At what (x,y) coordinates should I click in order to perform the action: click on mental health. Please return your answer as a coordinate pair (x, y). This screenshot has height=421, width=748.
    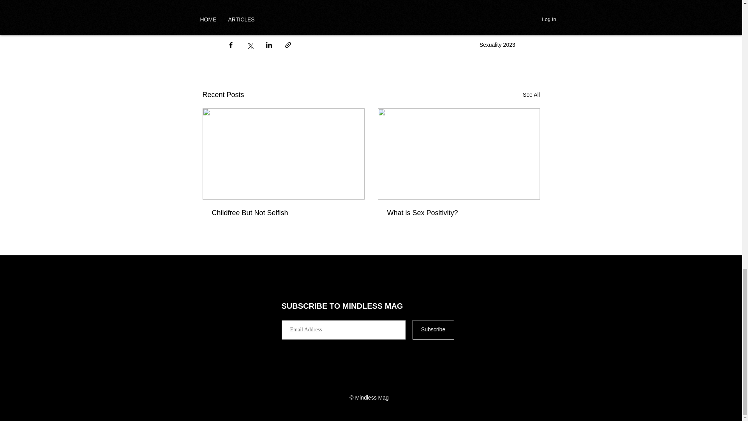
    Looking at the image, I should click on (248, 16).